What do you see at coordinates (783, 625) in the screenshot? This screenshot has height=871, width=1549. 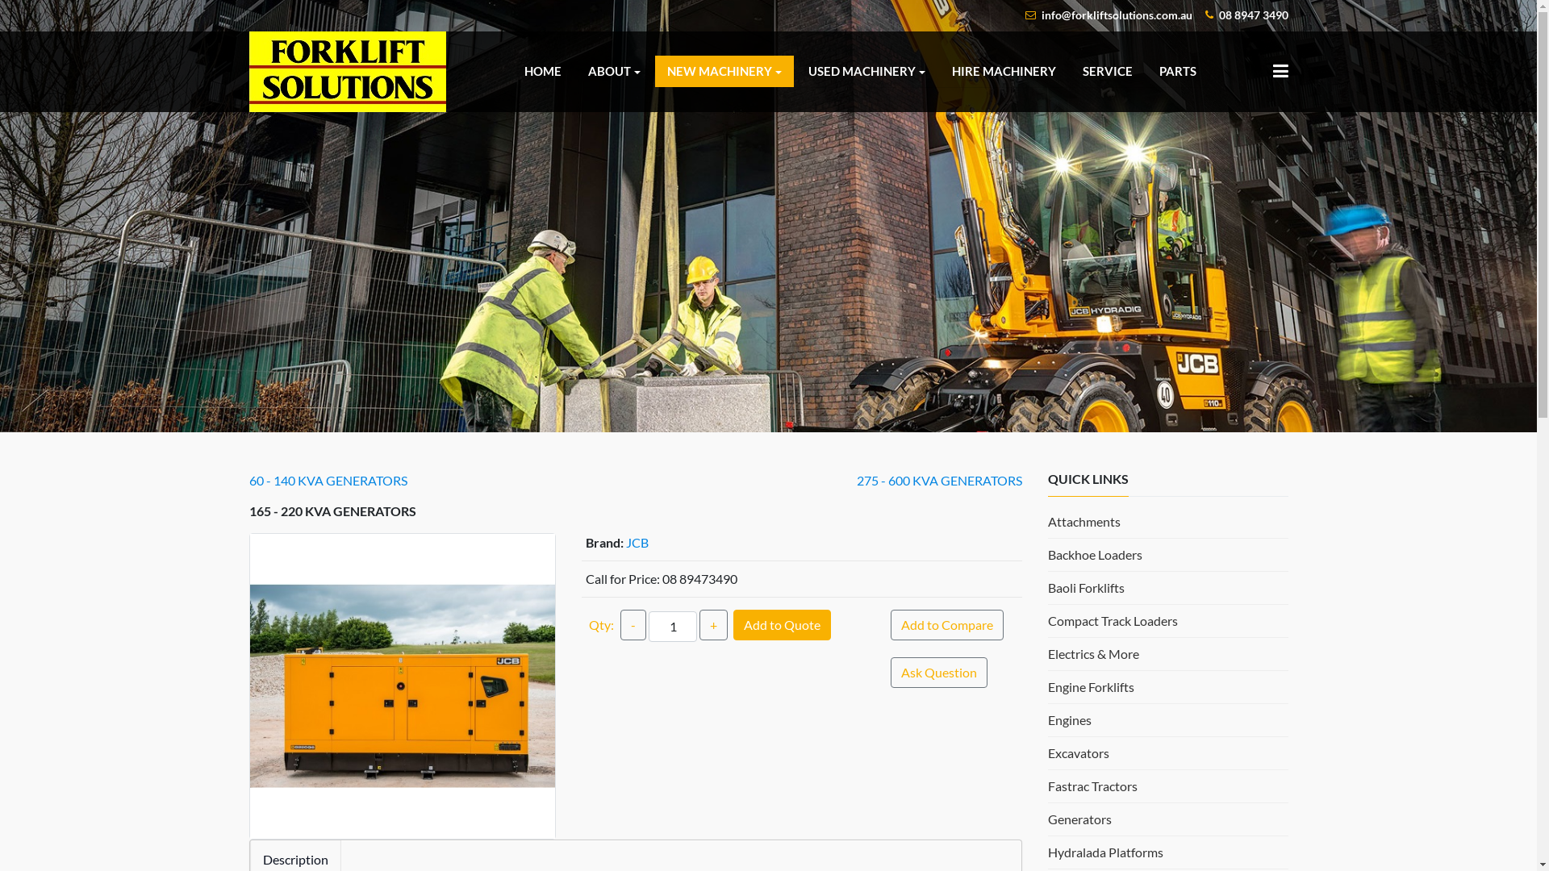 I see `Add to Quote` at bounding box center [783, 625].